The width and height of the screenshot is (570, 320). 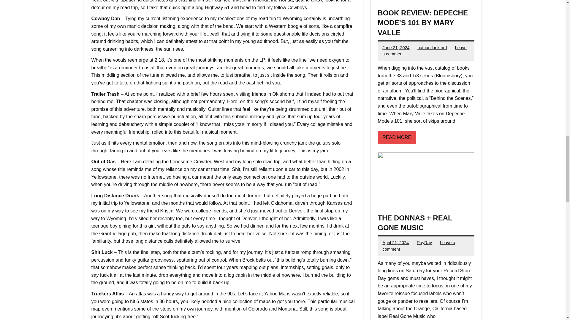 What do you see at coordinates (432, 47) in the screenshot?
I see `View all posts by nathan.lankford` at bounding box center [432, 47].